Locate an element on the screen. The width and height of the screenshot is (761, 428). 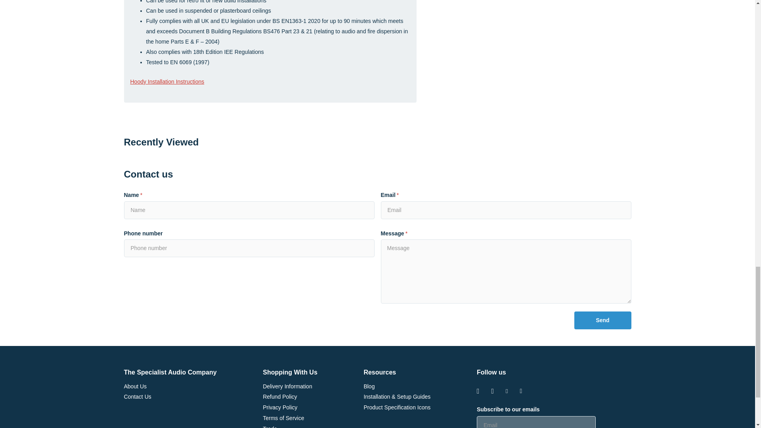
Product Specification Icons is located at coordinates (397, 407).